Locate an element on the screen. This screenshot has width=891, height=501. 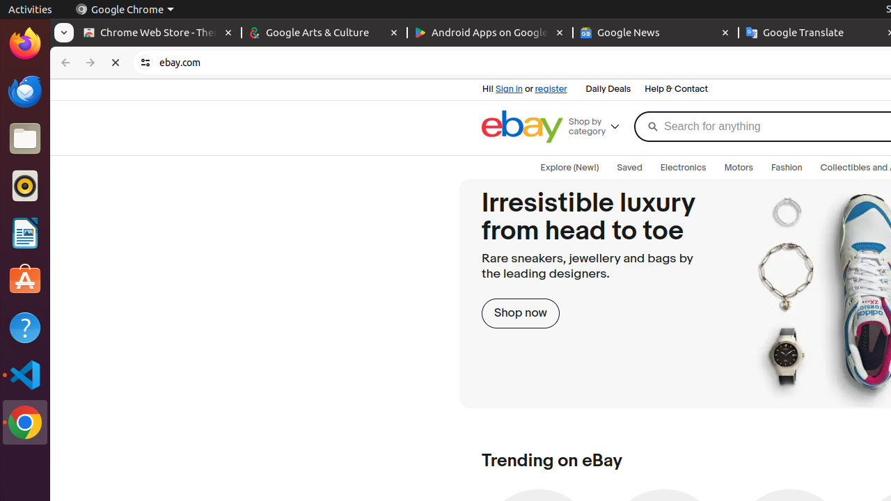
Visual Studio Code is located at coordinates (25, 374).